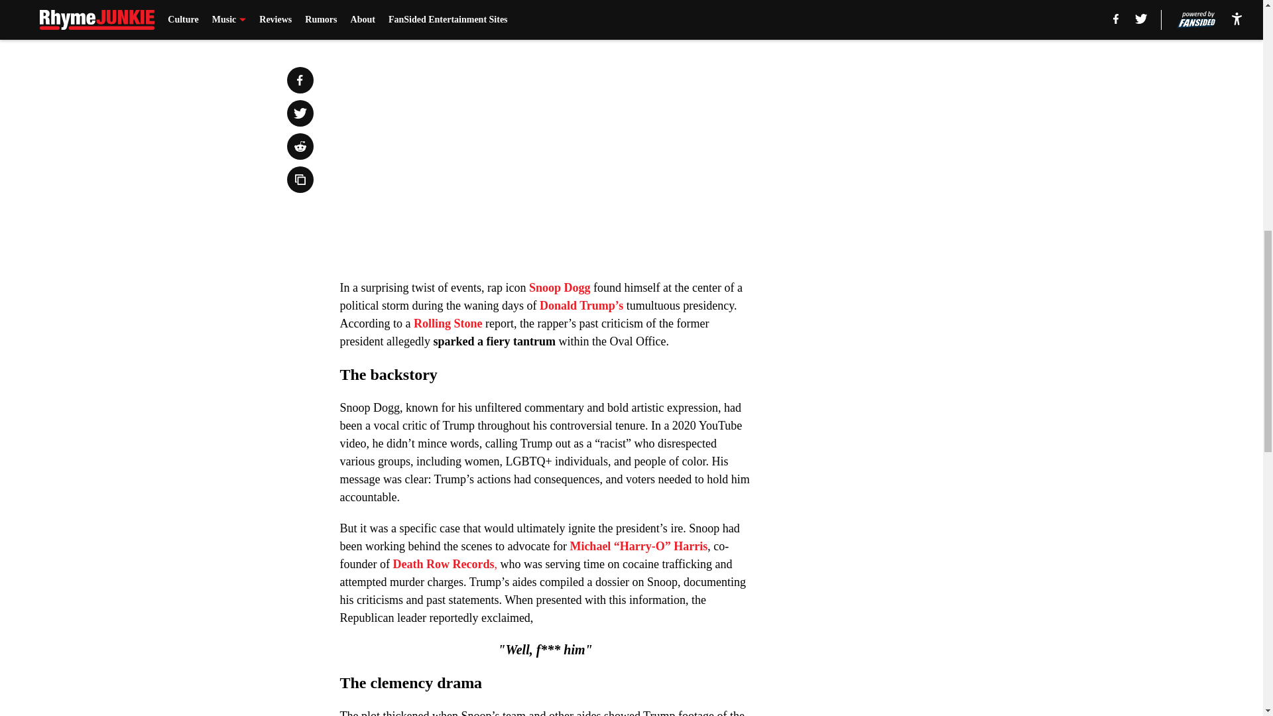  I want to click on Snoop Dogg, so click(560, 288).